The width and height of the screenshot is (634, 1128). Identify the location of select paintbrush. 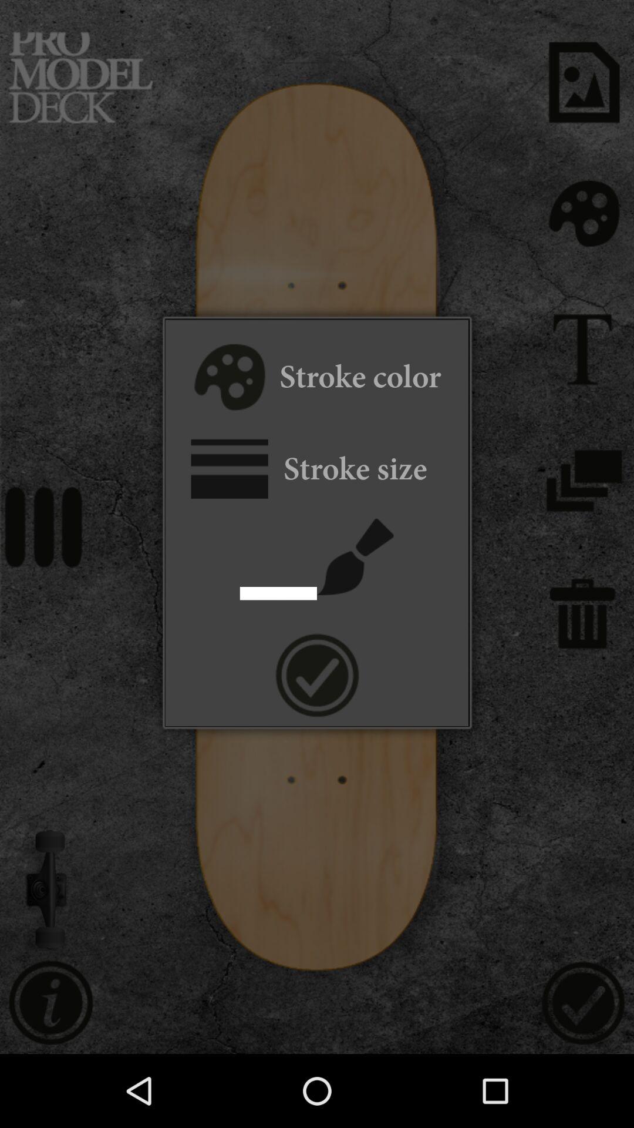
(356, 557).